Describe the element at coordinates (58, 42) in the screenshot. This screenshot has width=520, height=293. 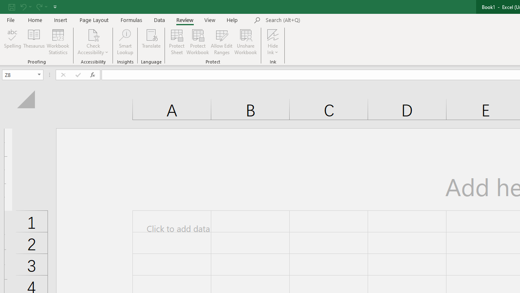
I see `Workbook Statistics` at that location.